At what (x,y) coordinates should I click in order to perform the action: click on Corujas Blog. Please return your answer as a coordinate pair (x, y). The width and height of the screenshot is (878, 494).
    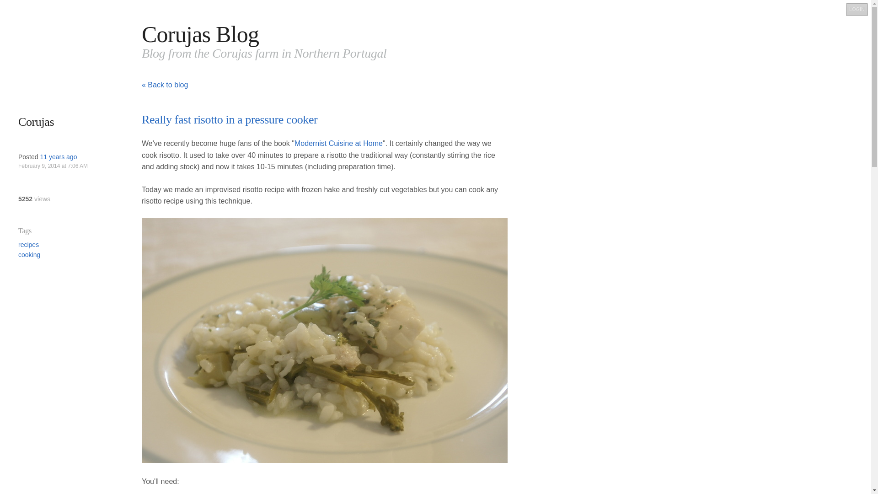
    Looking at the image, I should click on (200, 34).